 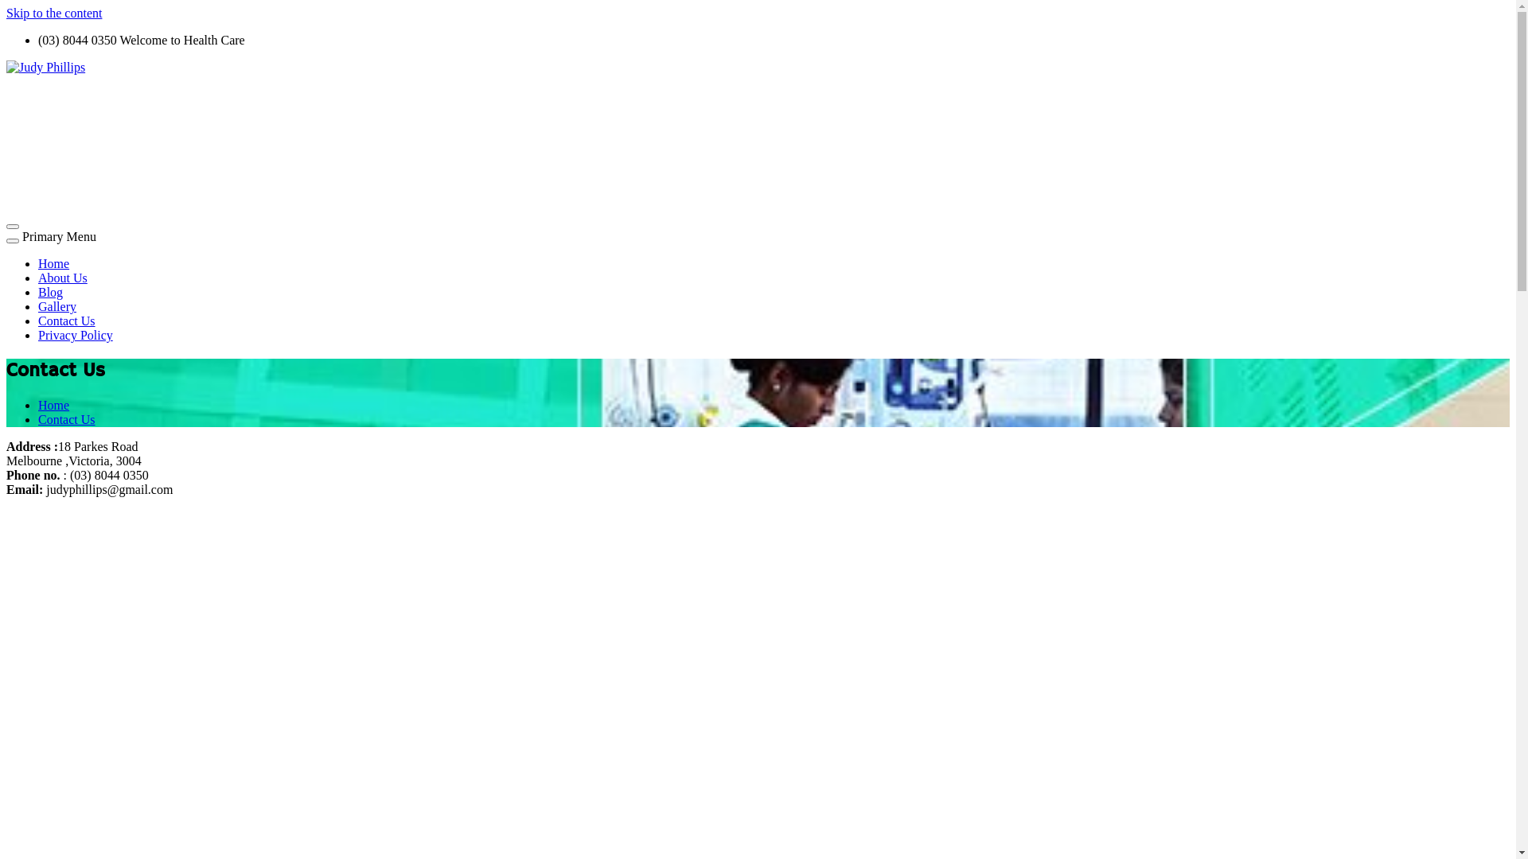 I want to click on Home, so click(x=54, y=264).